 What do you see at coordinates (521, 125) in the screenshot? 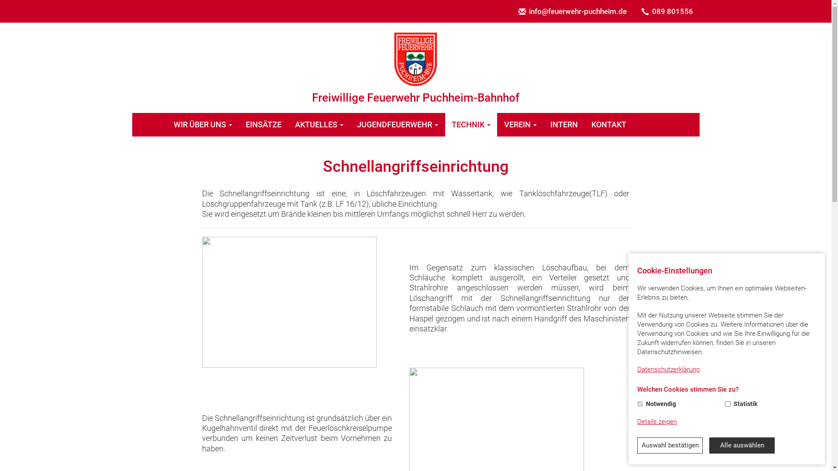
I see `VEREIN` at bounding box center [521, 125].